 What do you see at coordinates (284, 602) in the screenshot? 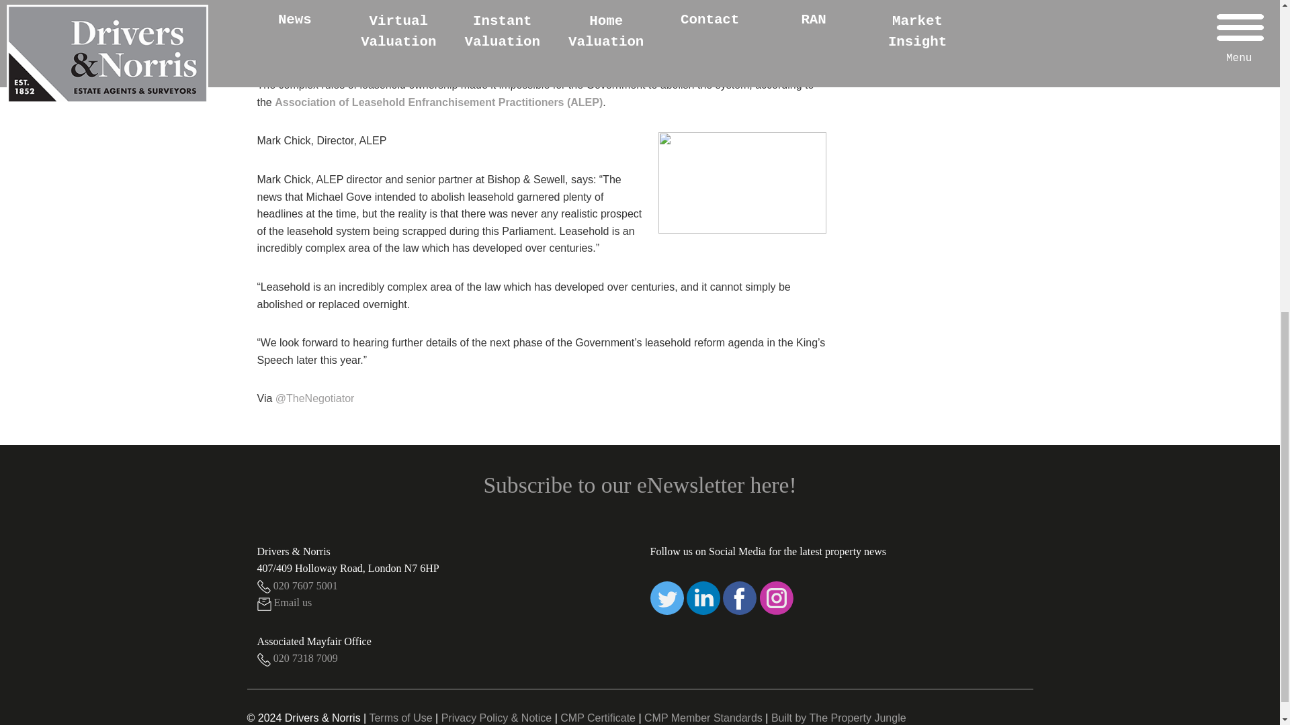
I see `Email us` at bounding box center [284, 602].